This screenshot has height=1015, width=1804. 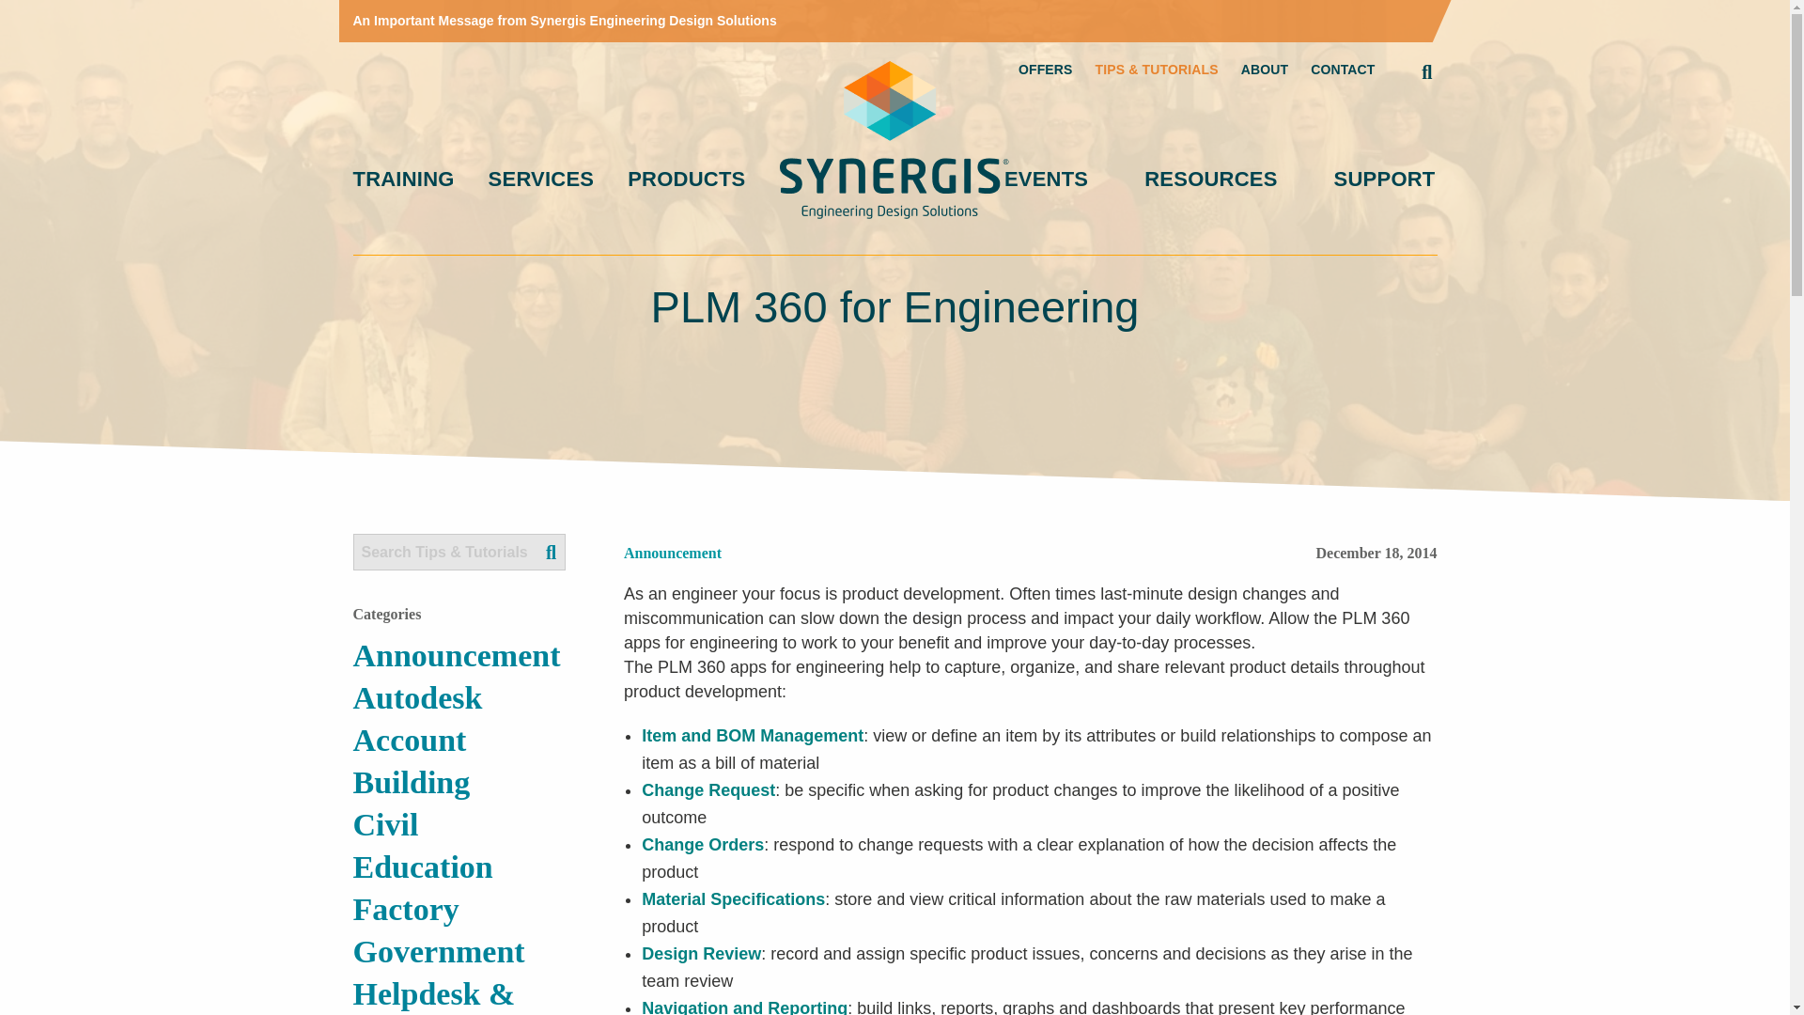 I want to click on ABOUT, so click(x=1264, y=70).